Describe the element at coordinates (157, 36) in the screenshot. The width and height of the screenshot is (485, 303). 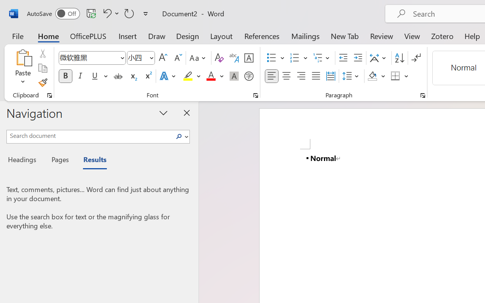
I see `Draw` at that location.